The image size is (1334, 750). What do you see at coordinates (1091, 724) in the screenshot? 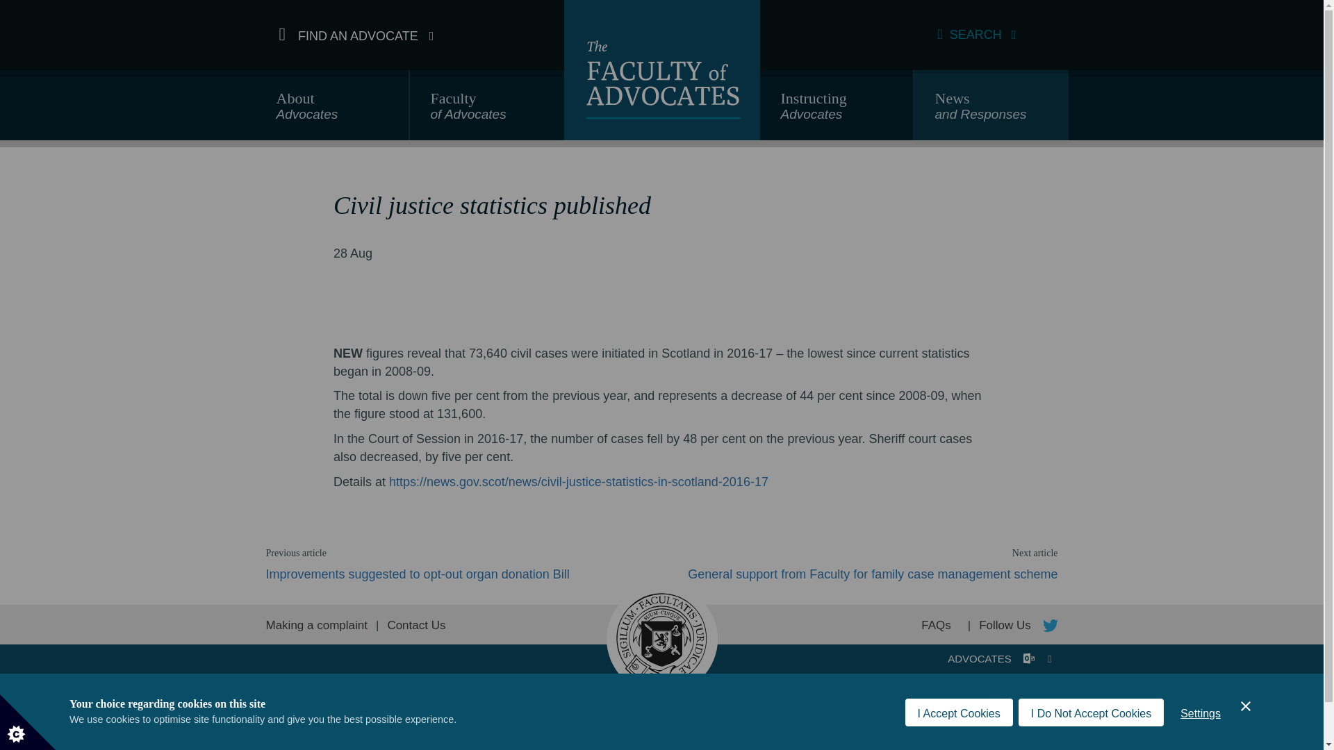
I see `Outlook` at bounding box center [1091, 724].